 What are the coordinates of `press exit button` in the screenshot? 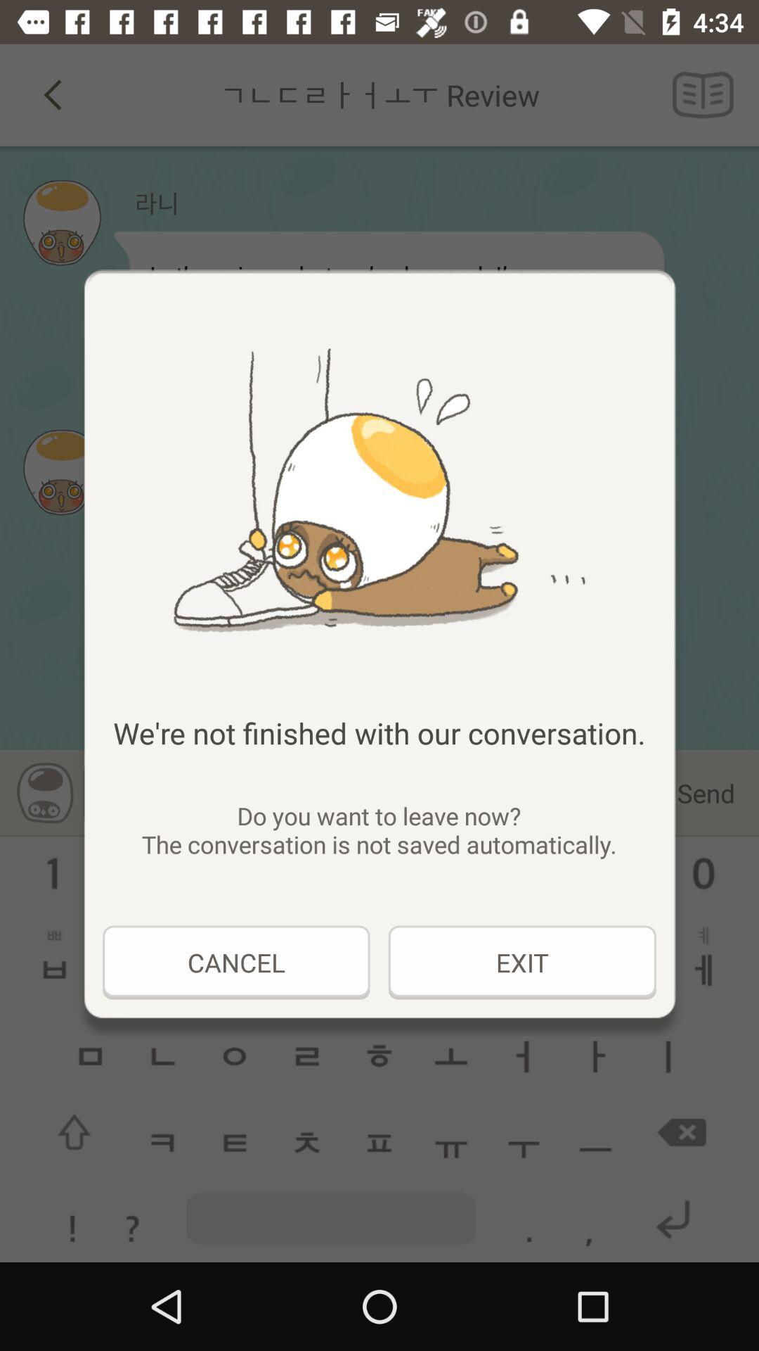 It's located at (521, 963).